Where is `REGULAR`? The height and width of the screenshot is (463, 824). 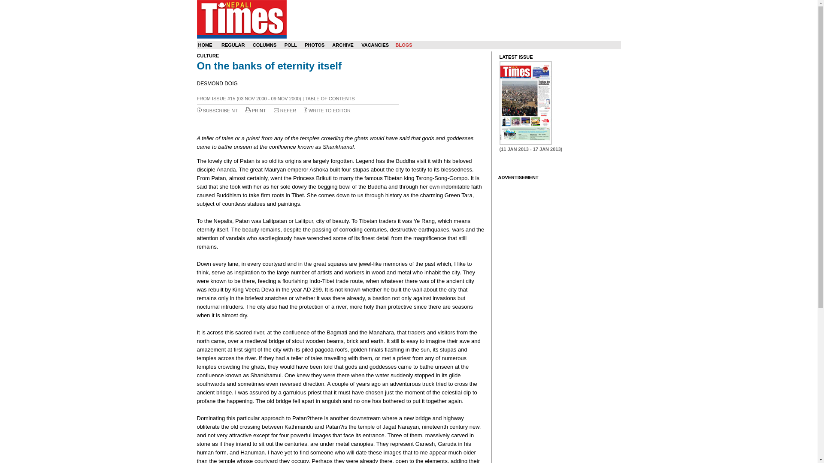
REGULAR is located at coordinates (233, 45).